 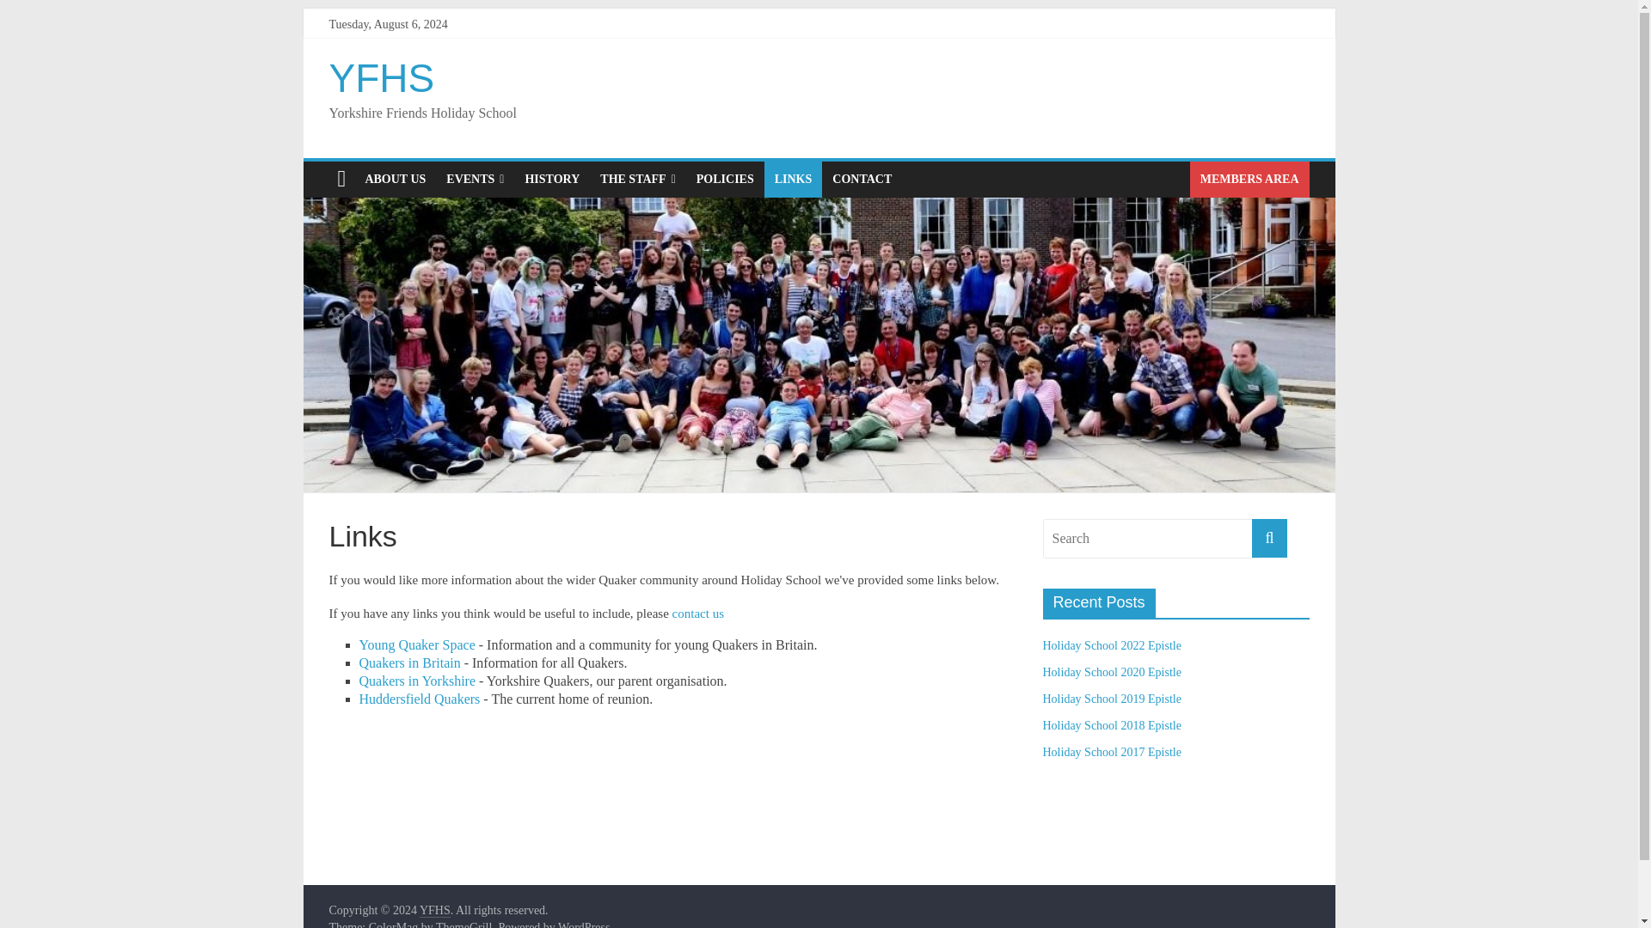 What do you see at coordinates (1111, 753) in the screenshot?
I see `Holiday School 2017 Epistle` at bounding box center [1111, 753].